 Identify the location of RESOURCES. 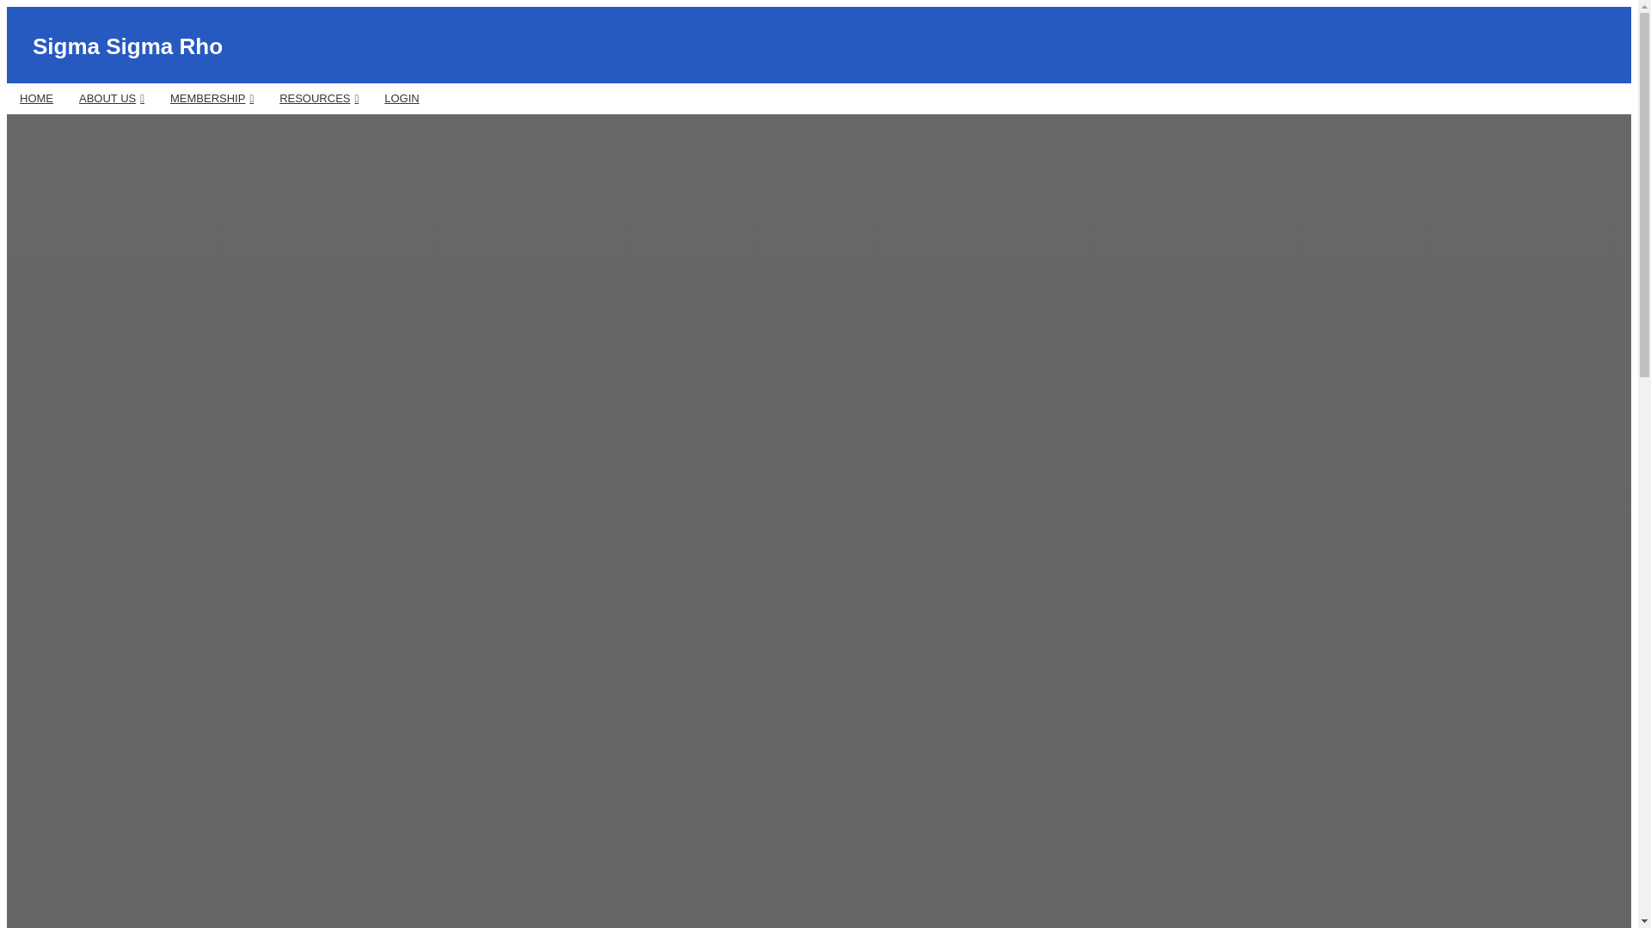
(318, 98).